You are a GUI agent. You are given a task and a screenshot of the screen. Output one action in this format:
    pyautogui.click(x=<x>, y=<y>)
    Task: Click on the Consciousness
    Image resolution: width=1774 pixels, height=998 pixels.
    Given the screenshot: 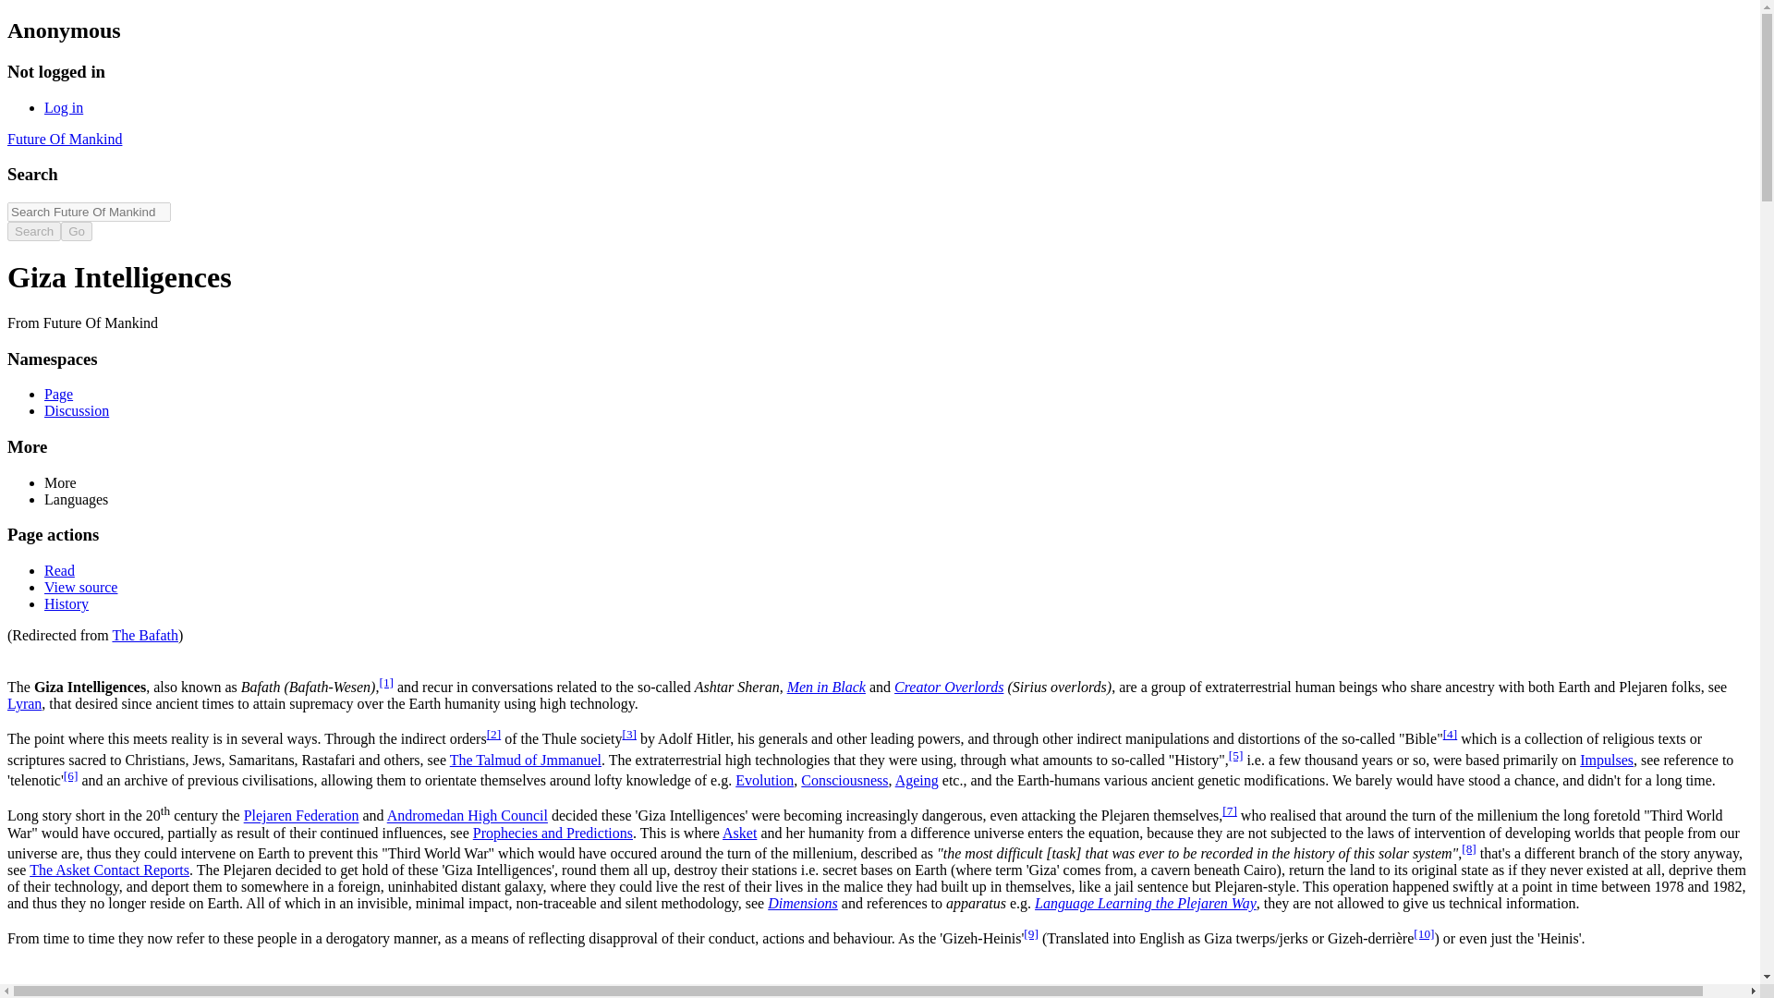 What is the action you would take?
    pyautogui.click(x=844, y=780)
    